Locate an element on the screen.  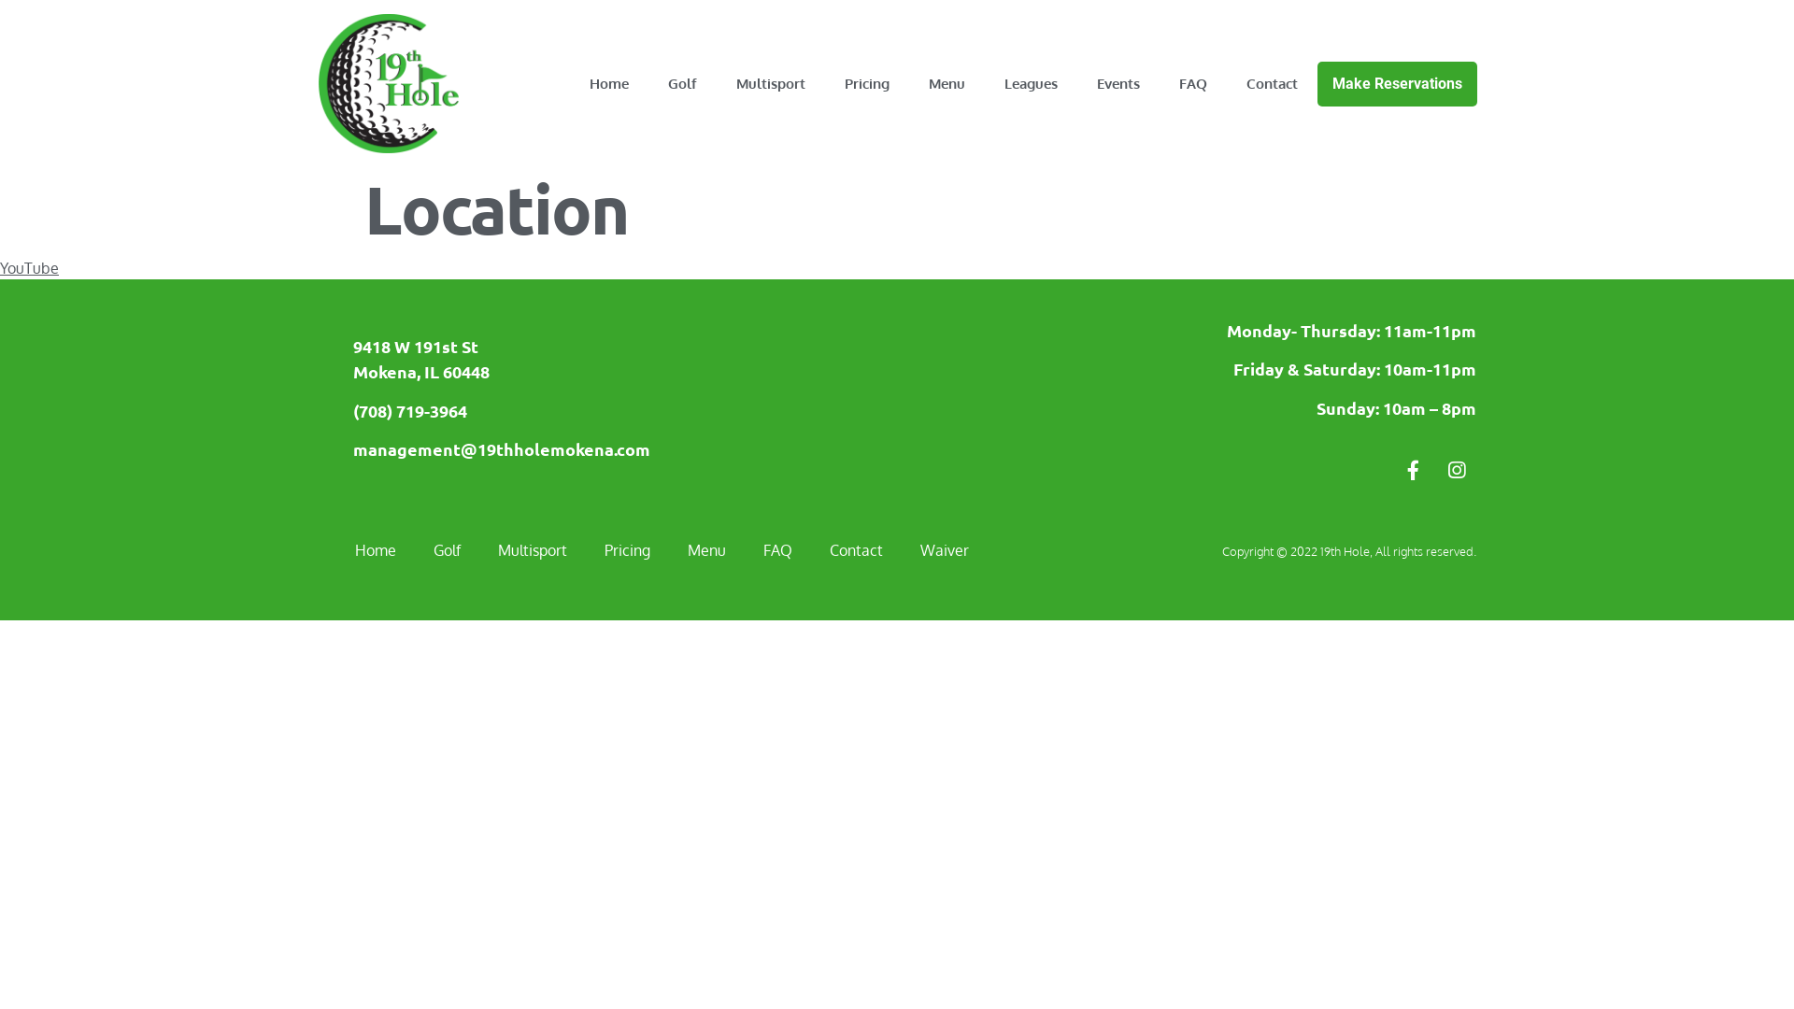
Events is located at coordinates (1118, 84).